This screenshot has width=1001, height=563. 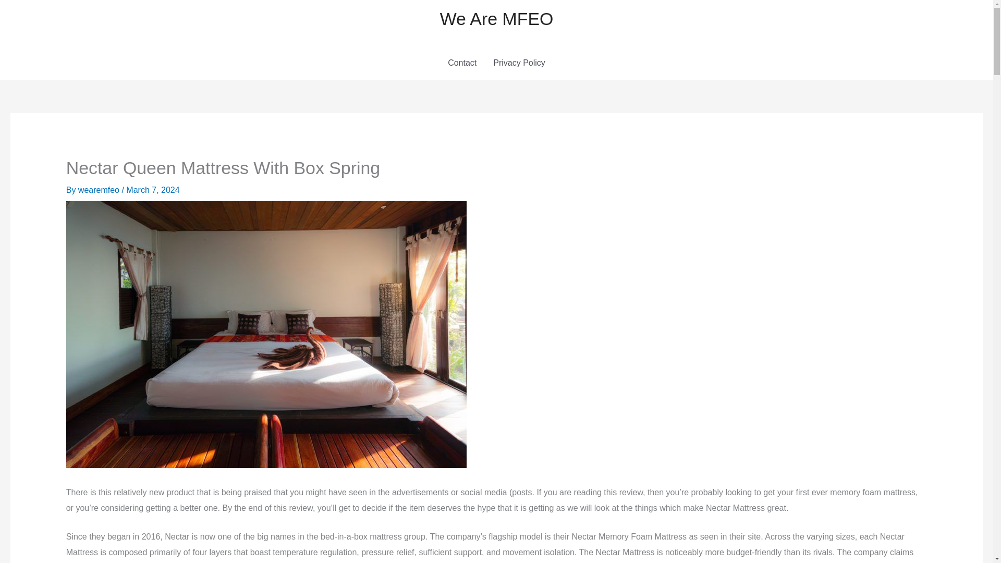 What do you see at coordinates (496, 19) in the screenshot?
I see `We Are MFEO` at bounding box center [496, 19].